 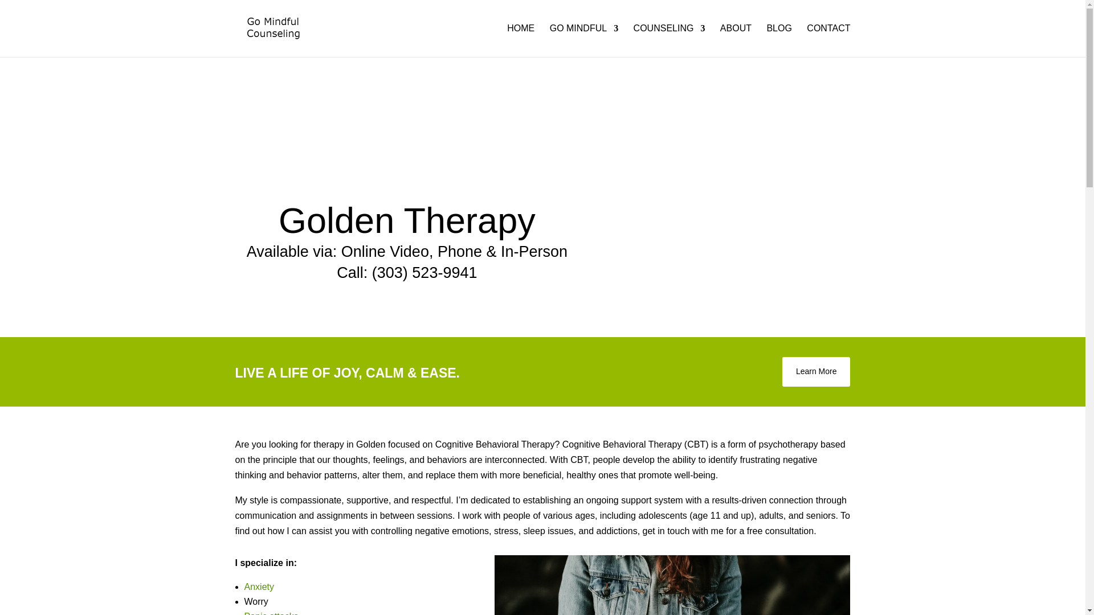 I want to click on GO MINDFUL, so click(x=583, y=41).